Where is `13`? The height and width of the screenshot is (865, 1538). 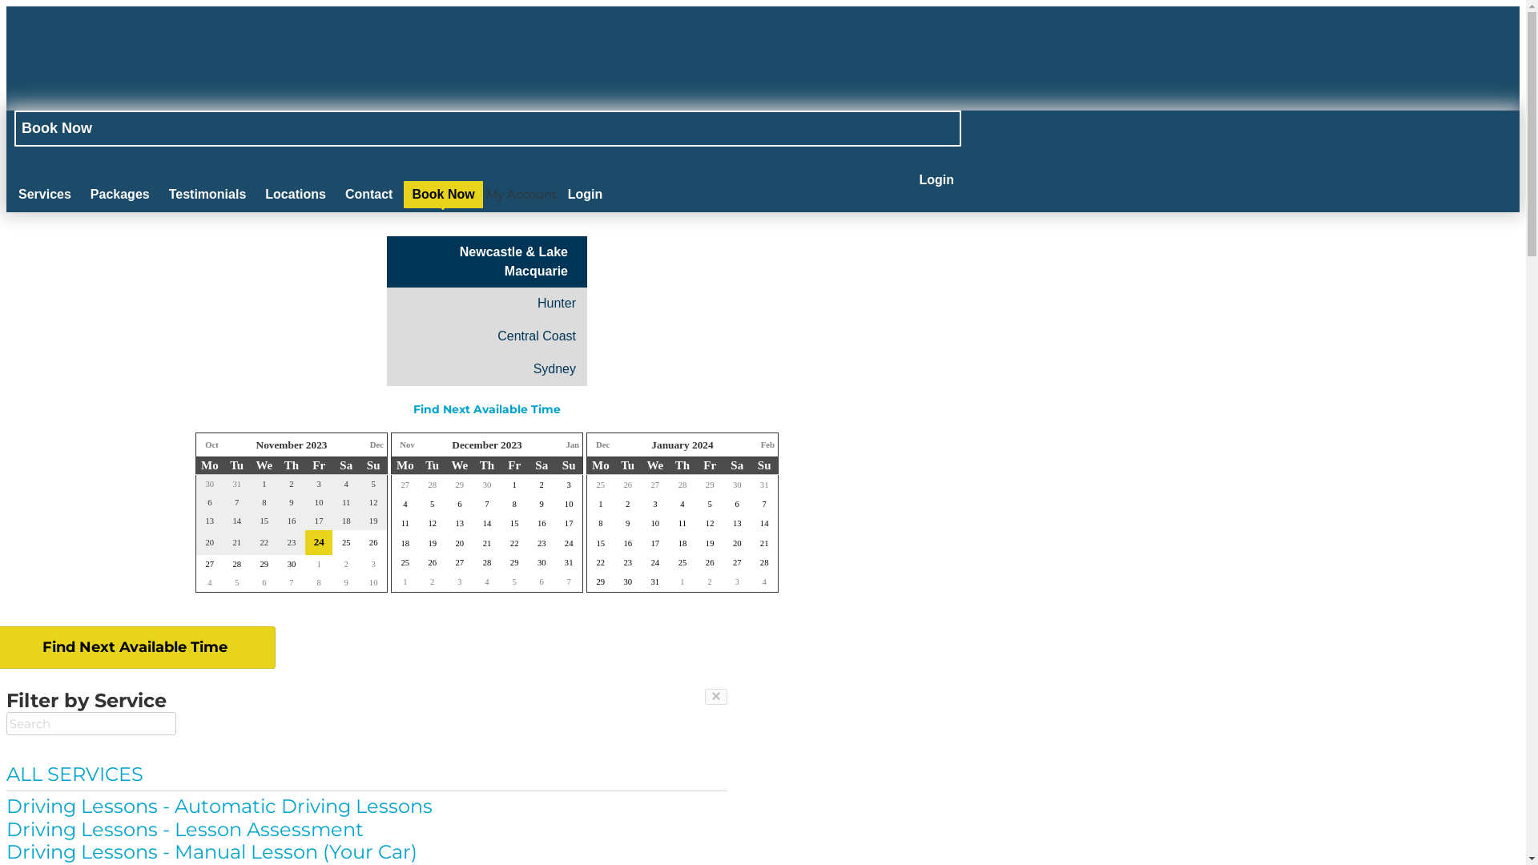 13 is located at coordinates (460, 524).